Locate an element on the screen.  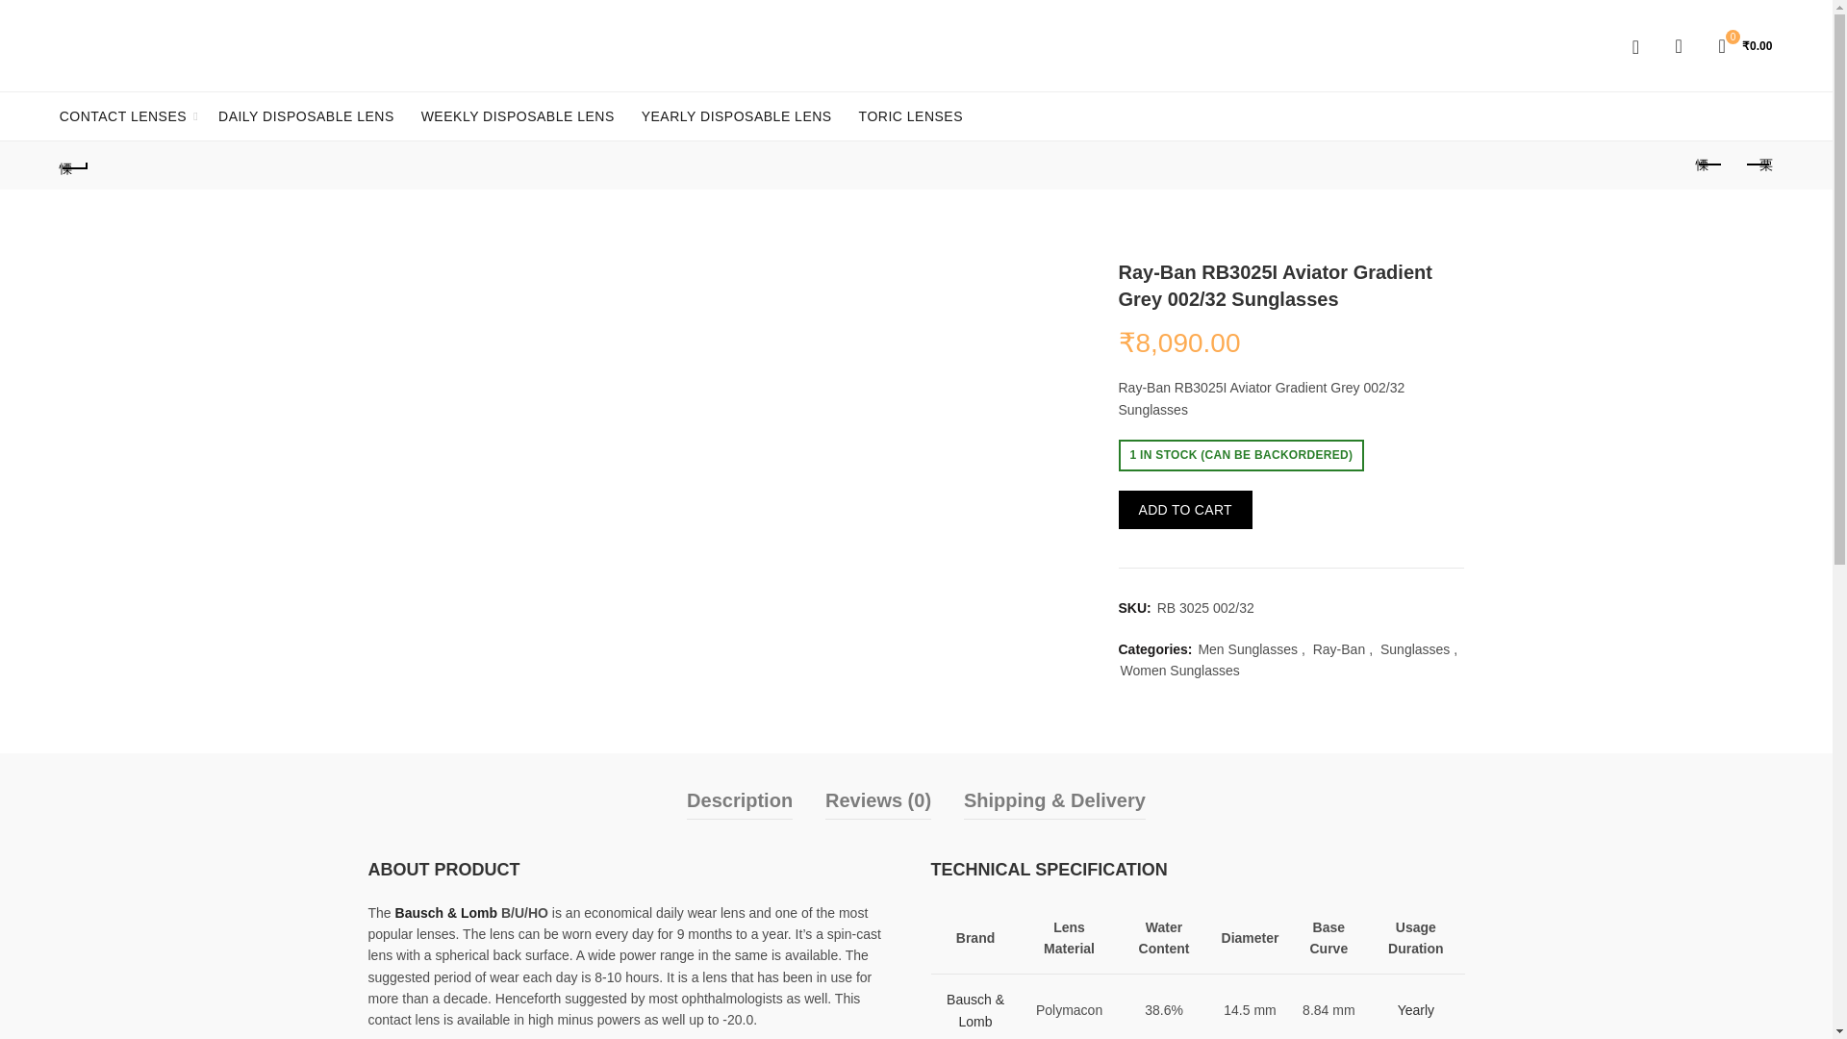
Next product is located at coordinates (1758, 165).